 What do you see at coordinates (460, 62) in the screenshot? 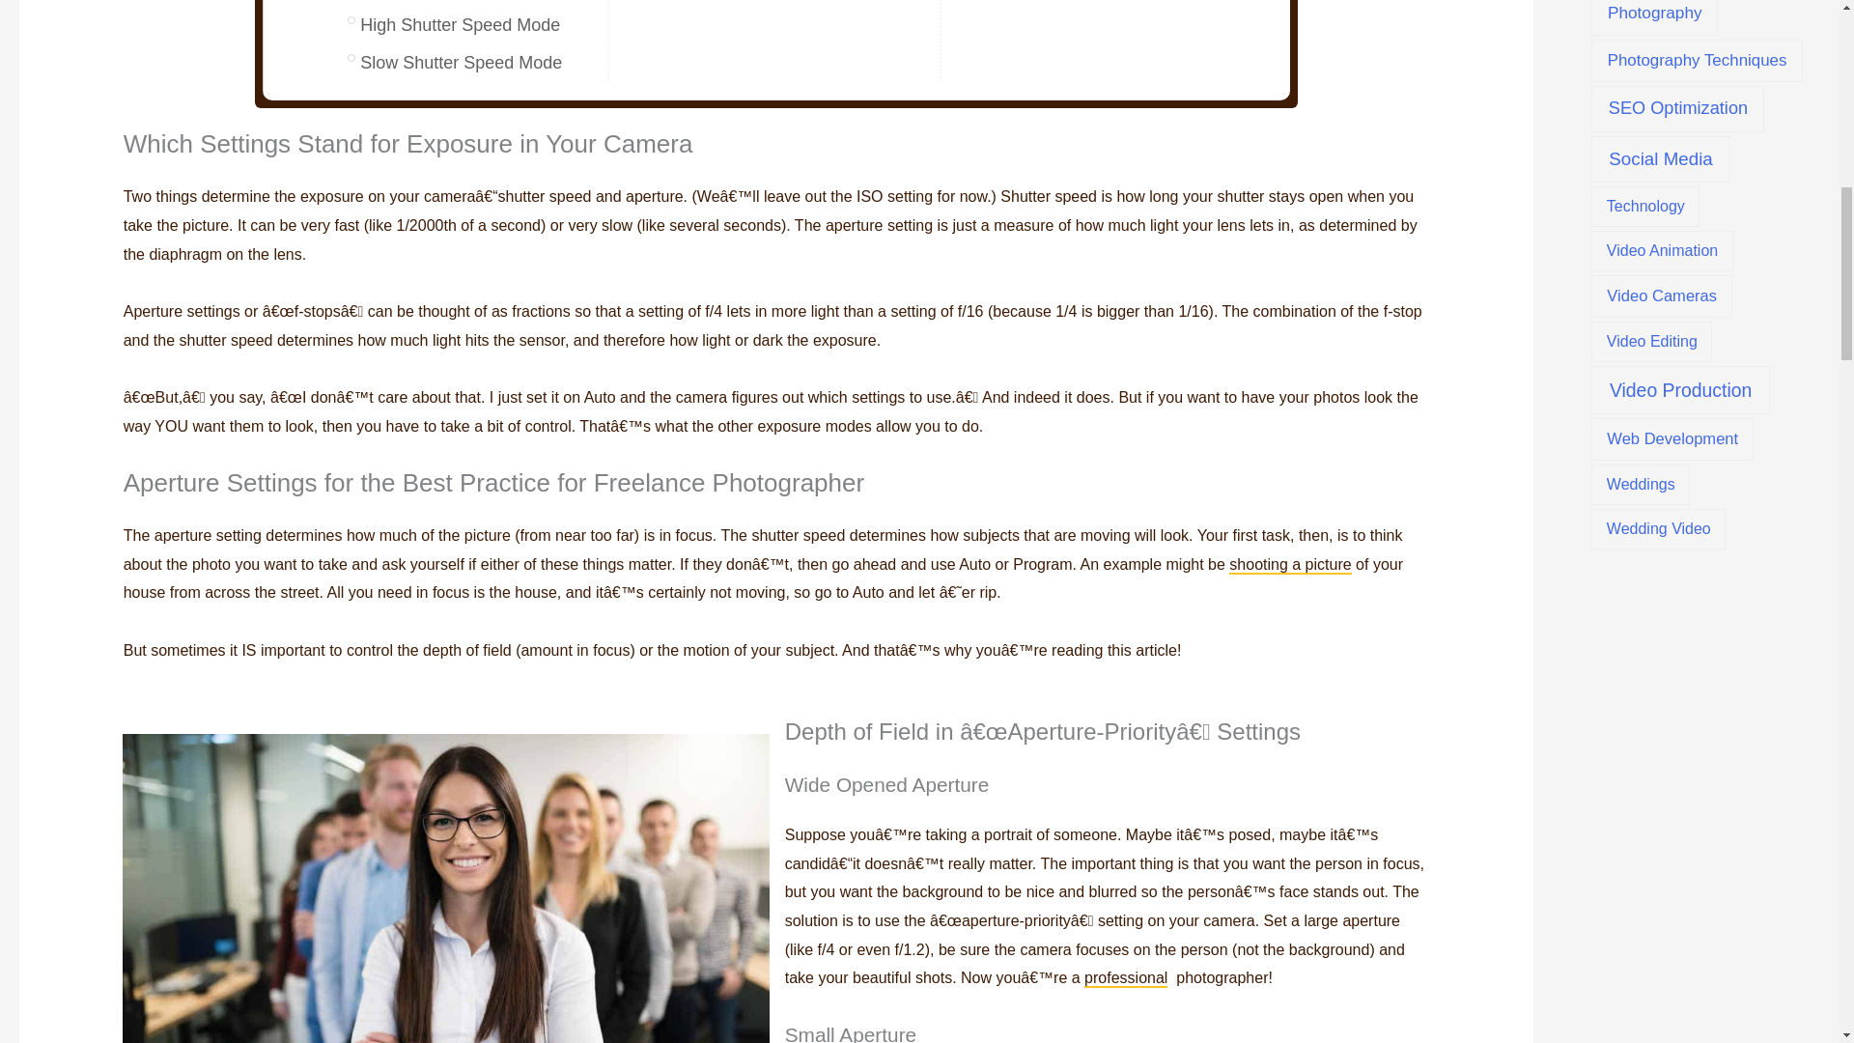
I see `Slow Shutter Speed Mode` at bounding box center [460, 62].